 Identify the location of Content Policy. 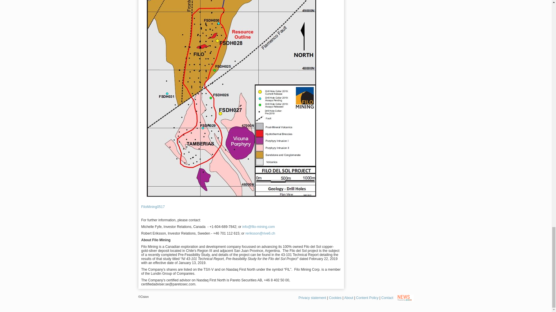
(367, 298).